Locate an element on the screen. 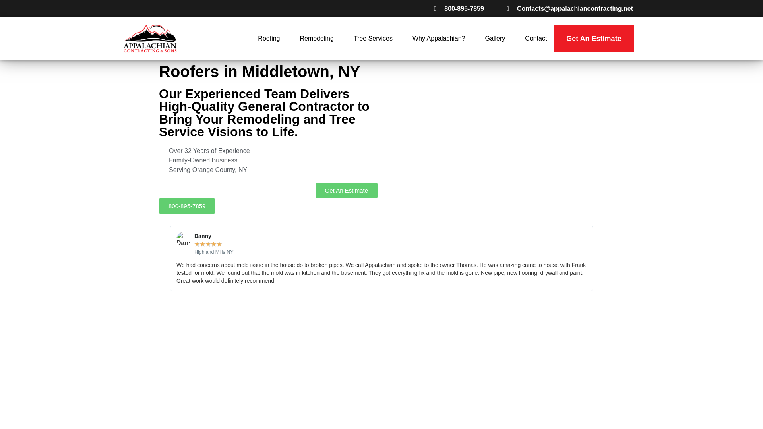  Tree Services is located at coordinates (373, 38).